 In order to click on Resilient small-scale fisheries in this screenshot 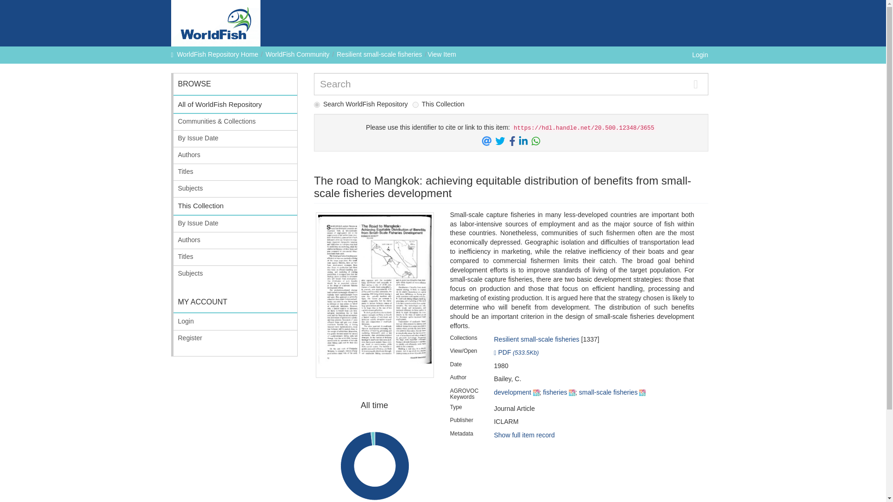, I will do `click(380, 54)`.